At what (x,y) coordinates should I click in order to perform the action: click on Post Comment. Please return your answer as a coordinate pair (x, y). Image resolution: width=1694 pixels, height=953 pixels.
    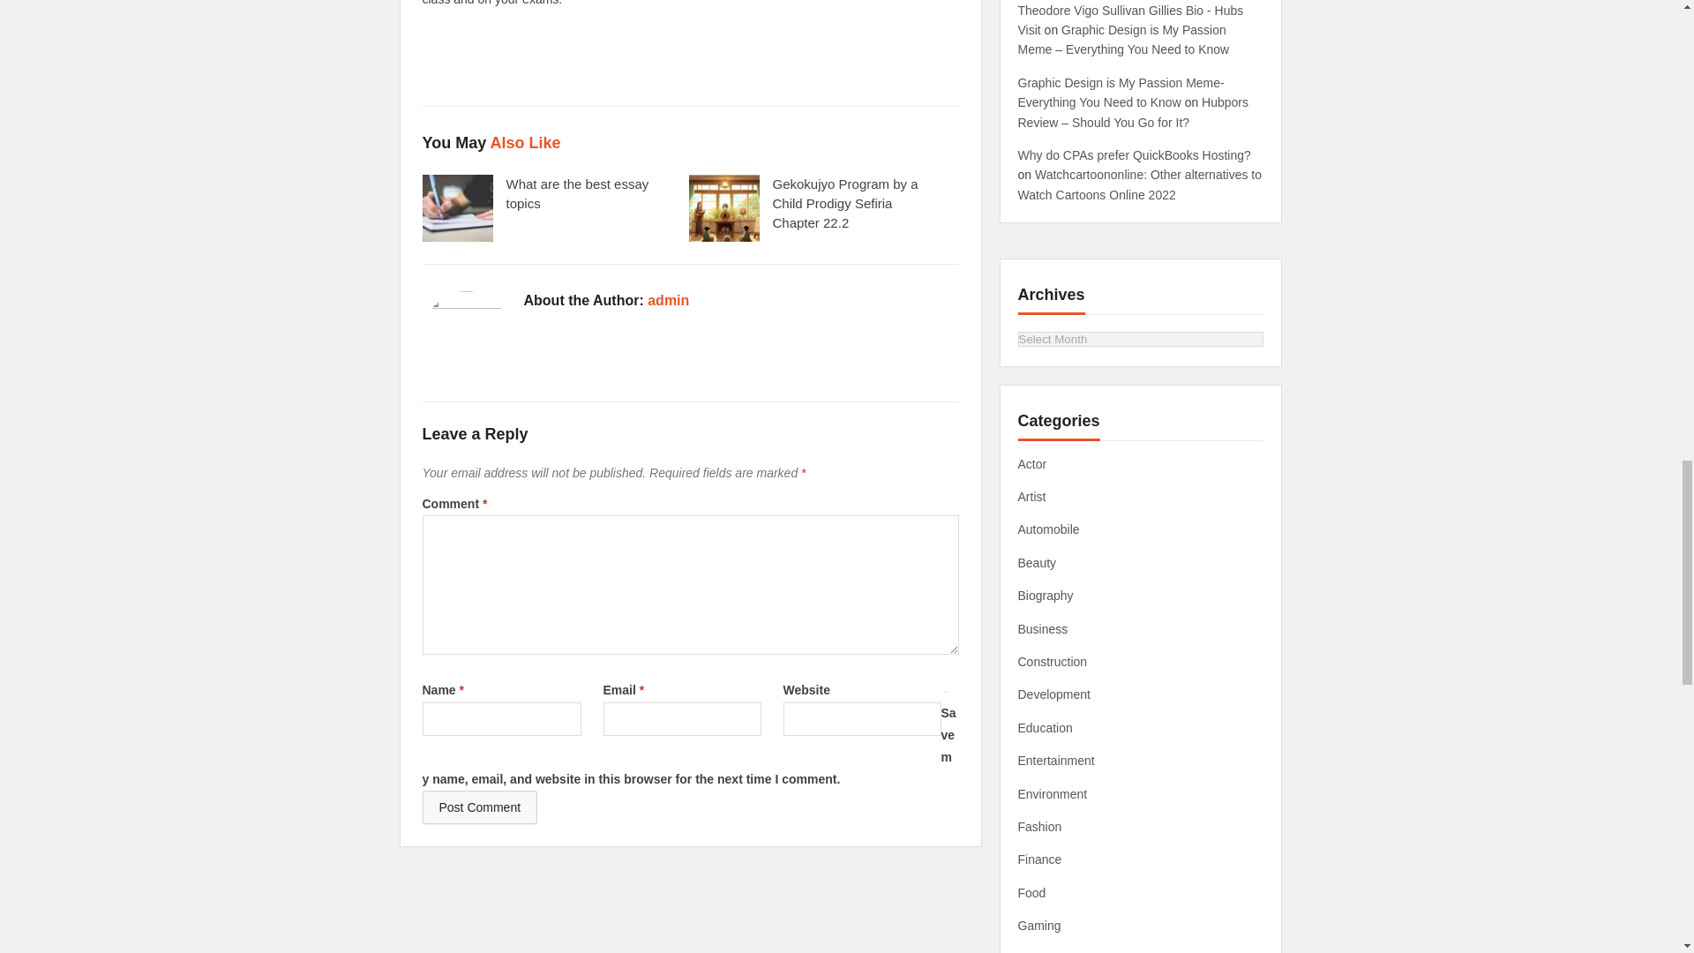
    Looking at the image, I should click on (479, 807).